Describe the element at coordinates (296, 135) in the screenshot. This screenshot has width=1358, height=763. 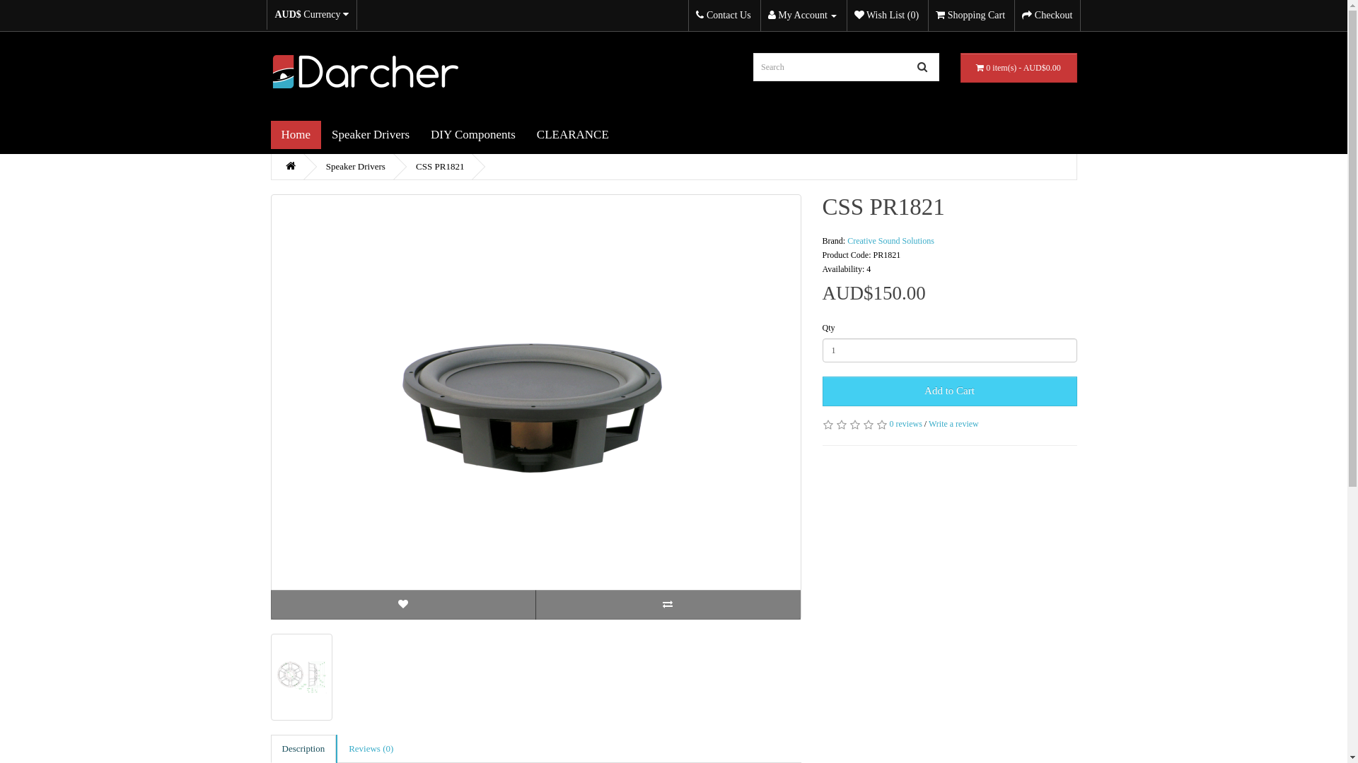
I see `Home` at that location.